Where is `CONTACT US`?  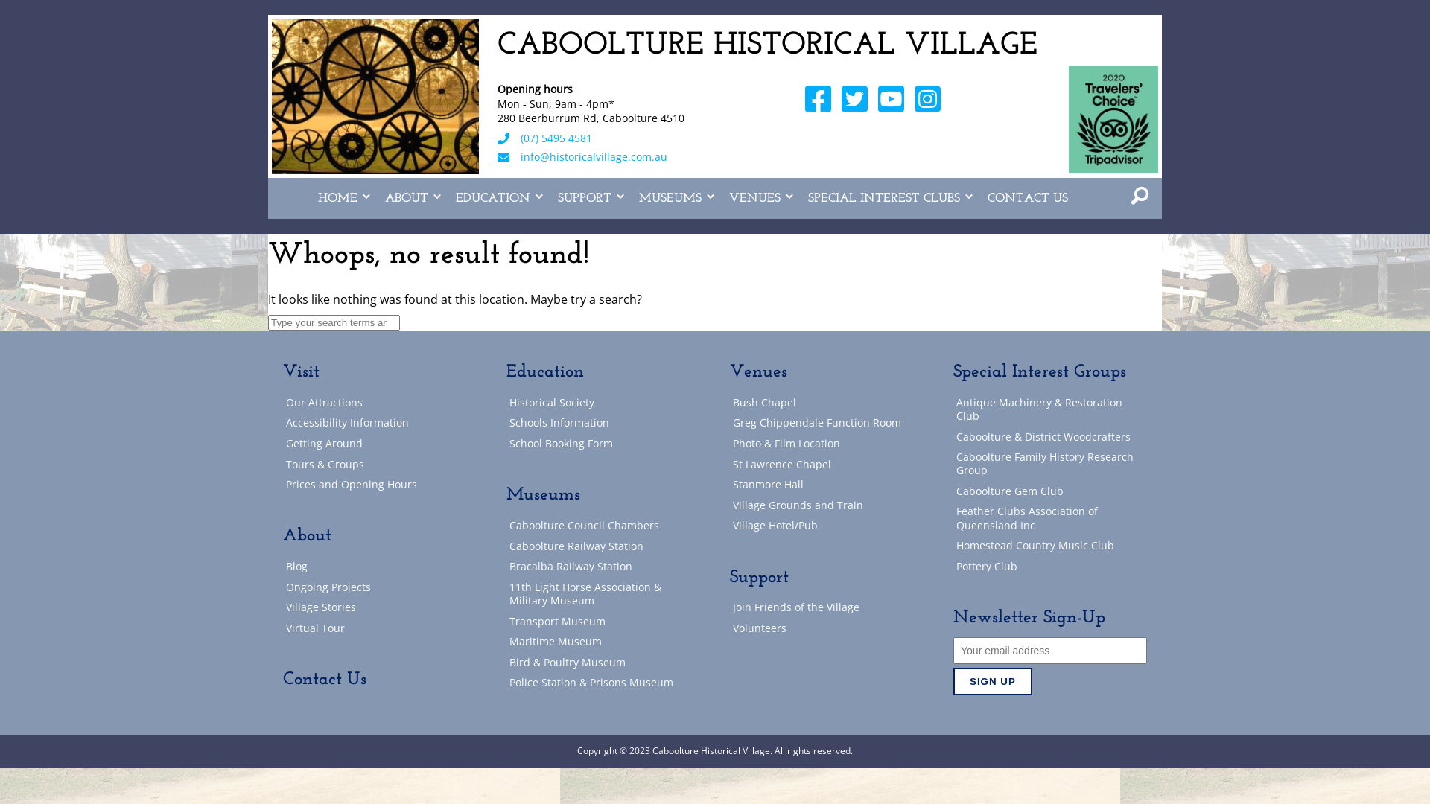
CONTACT US is located at coordinates (1028, 198).